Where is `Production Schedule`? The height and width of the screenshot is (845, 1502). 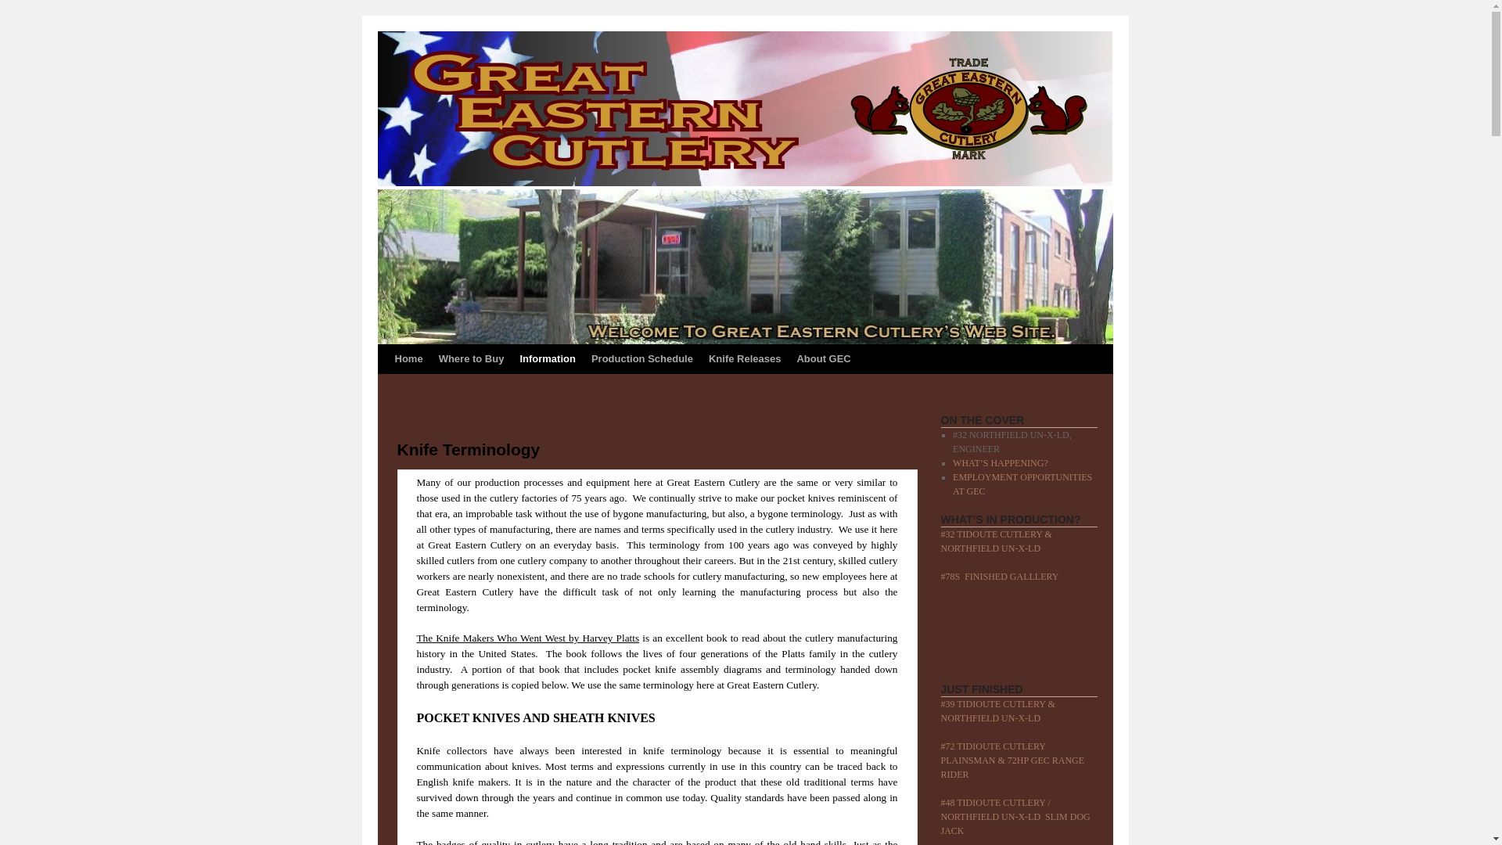
Production Schedule is located at coordinates (642, 358).